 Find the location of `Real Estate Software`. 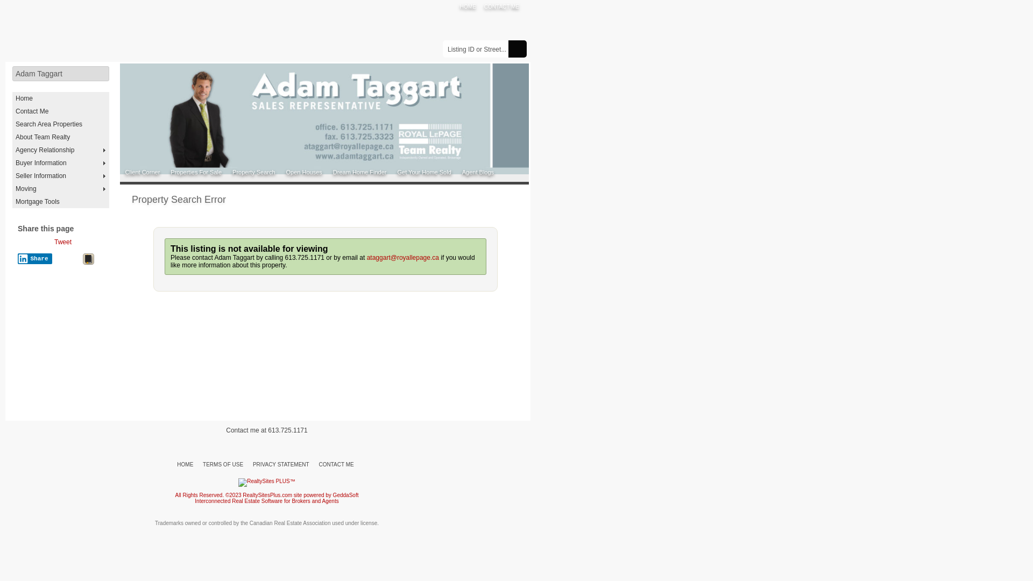

Real Estate Software is located at coordinates (257, 501).